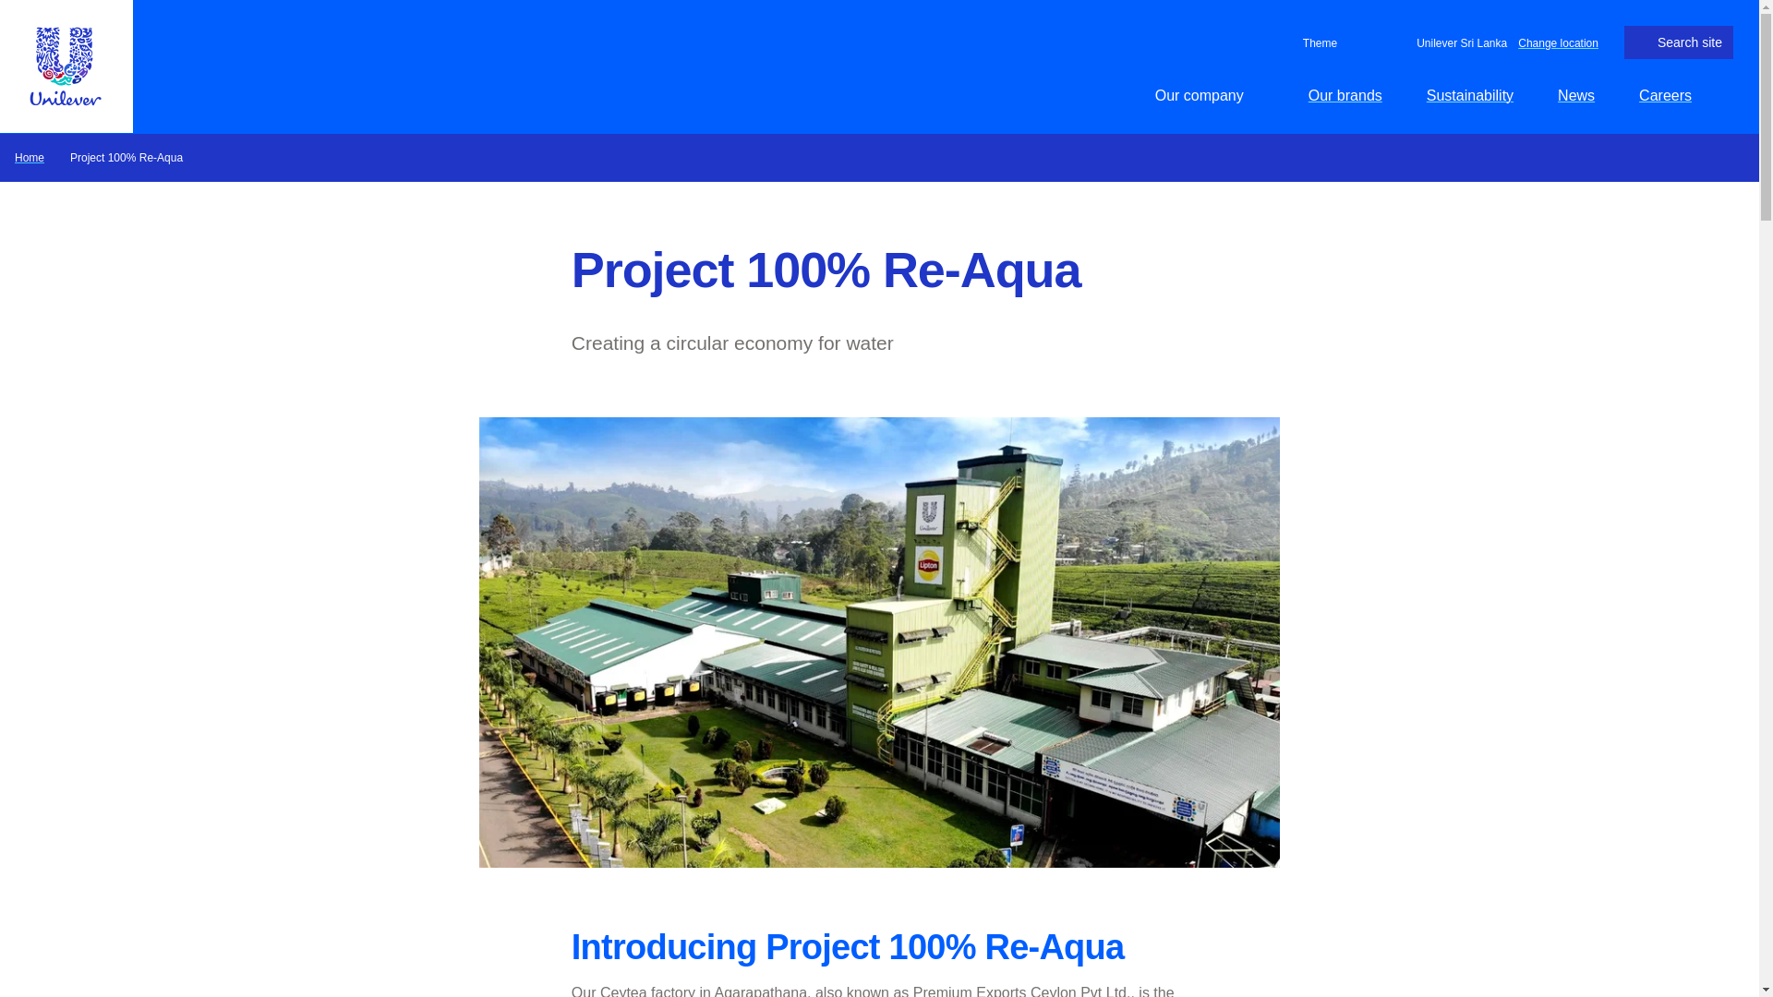  What do you see at coordinates (1679, 42) in the screenshot?
I see `Search site` at bounding box center [1679, 42].